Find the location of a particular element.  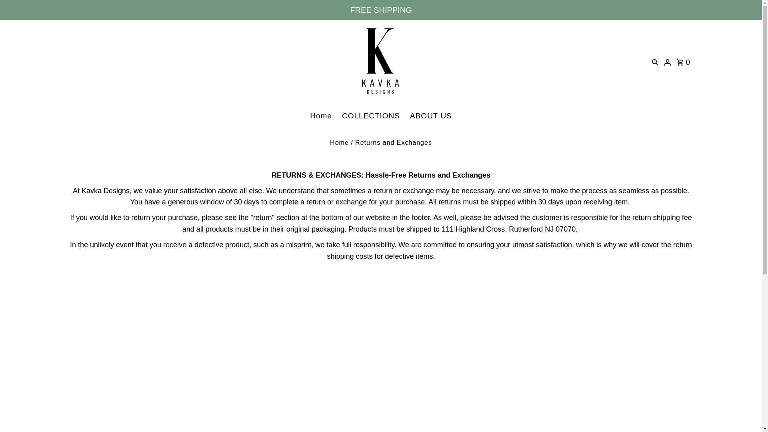

Home is located at coordinates (339, 142).